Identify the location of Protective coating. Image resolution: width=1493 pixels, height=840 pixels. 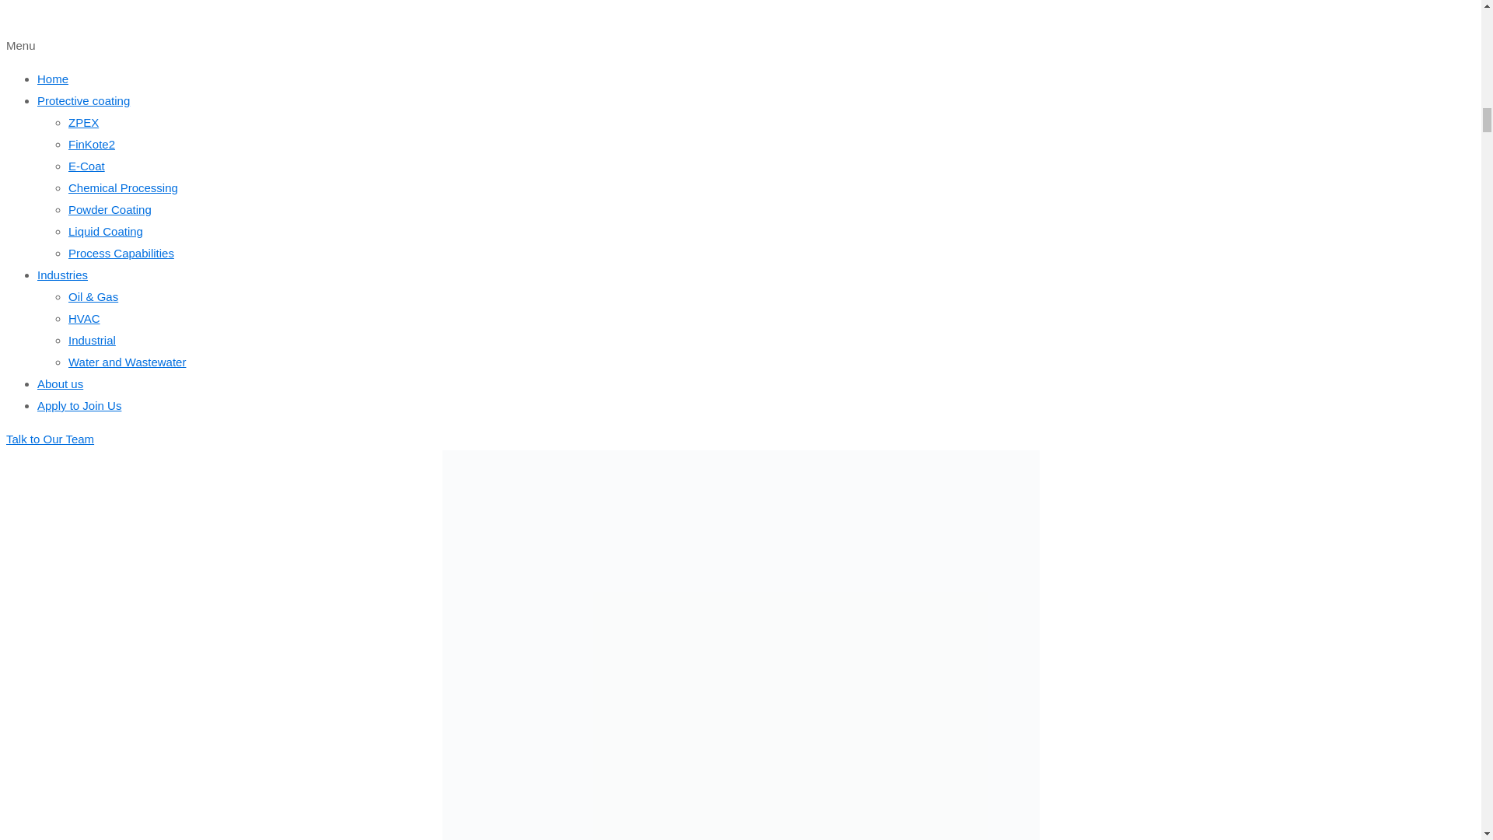
(84, 100).